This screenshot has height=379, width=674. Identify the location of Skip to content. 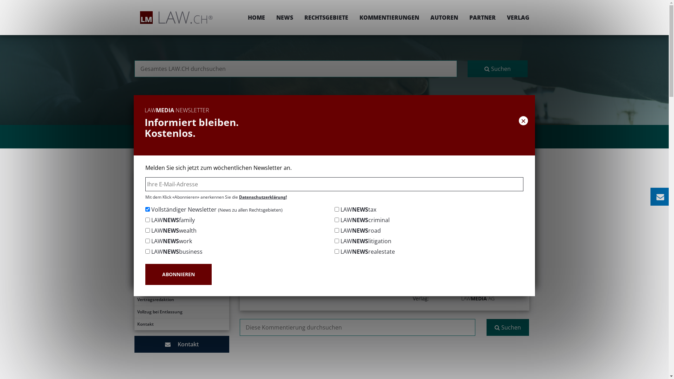
(668, 0).